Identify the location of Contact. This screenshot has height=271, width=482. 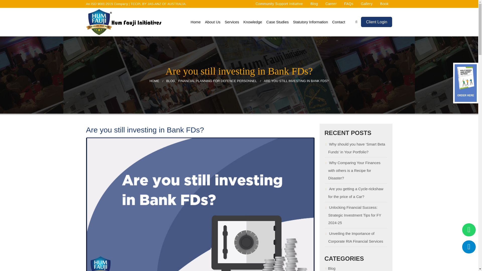
(338, 22).